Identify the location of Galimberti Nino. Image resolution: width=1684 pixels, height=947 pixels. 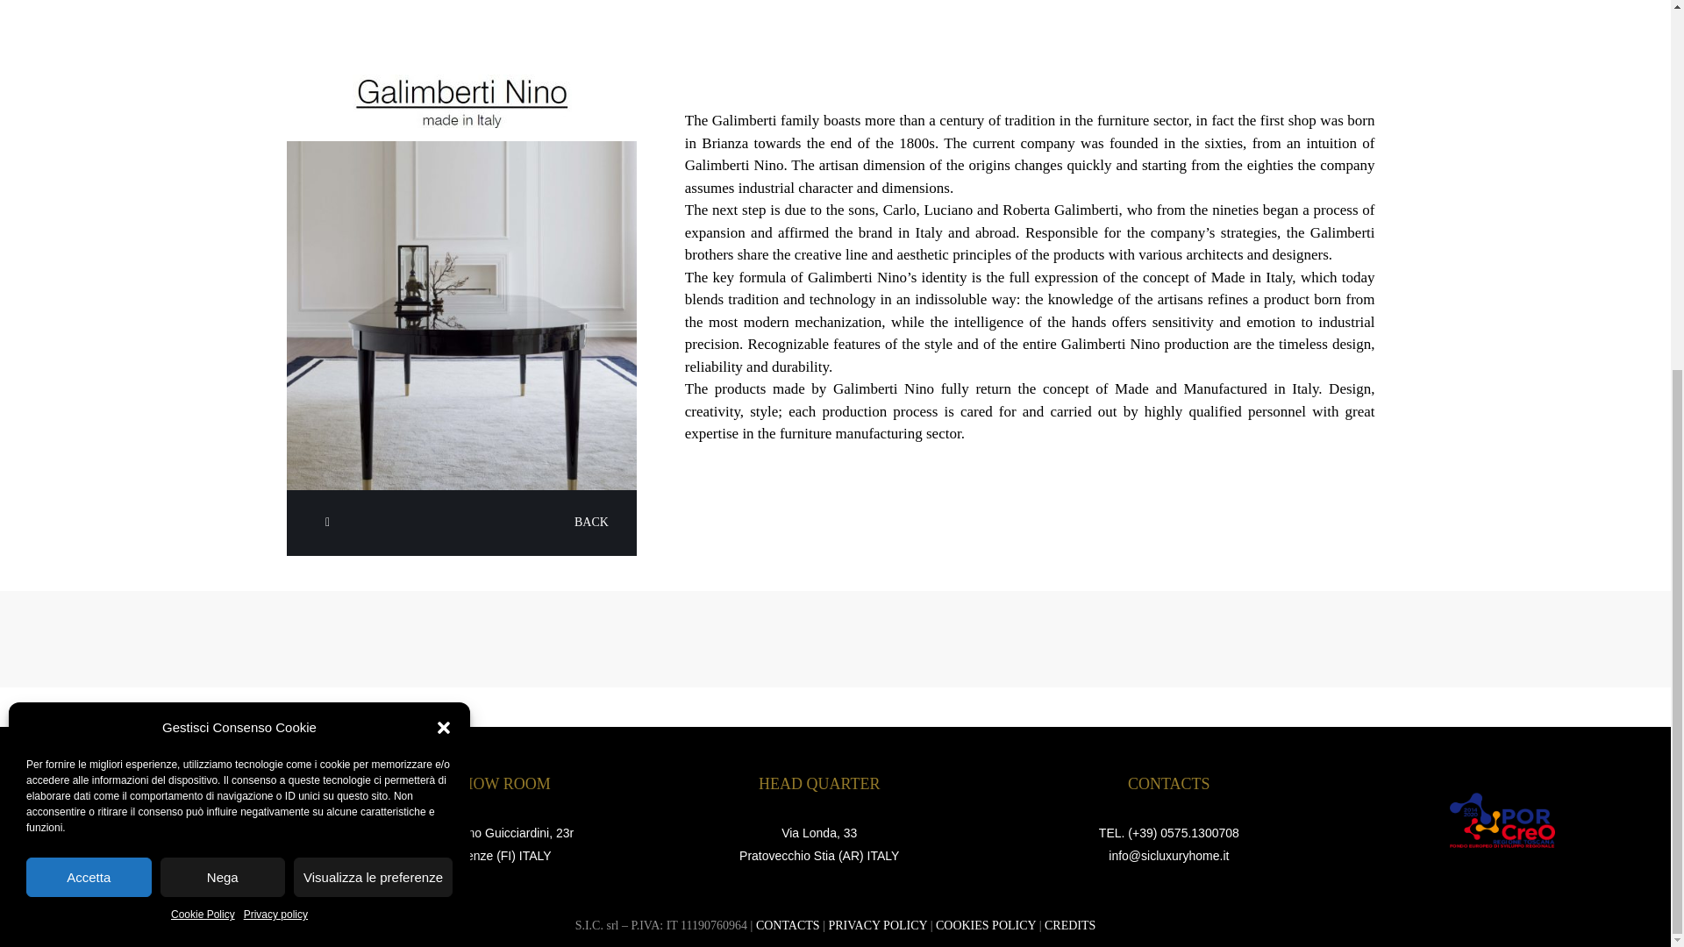
(461, 316).